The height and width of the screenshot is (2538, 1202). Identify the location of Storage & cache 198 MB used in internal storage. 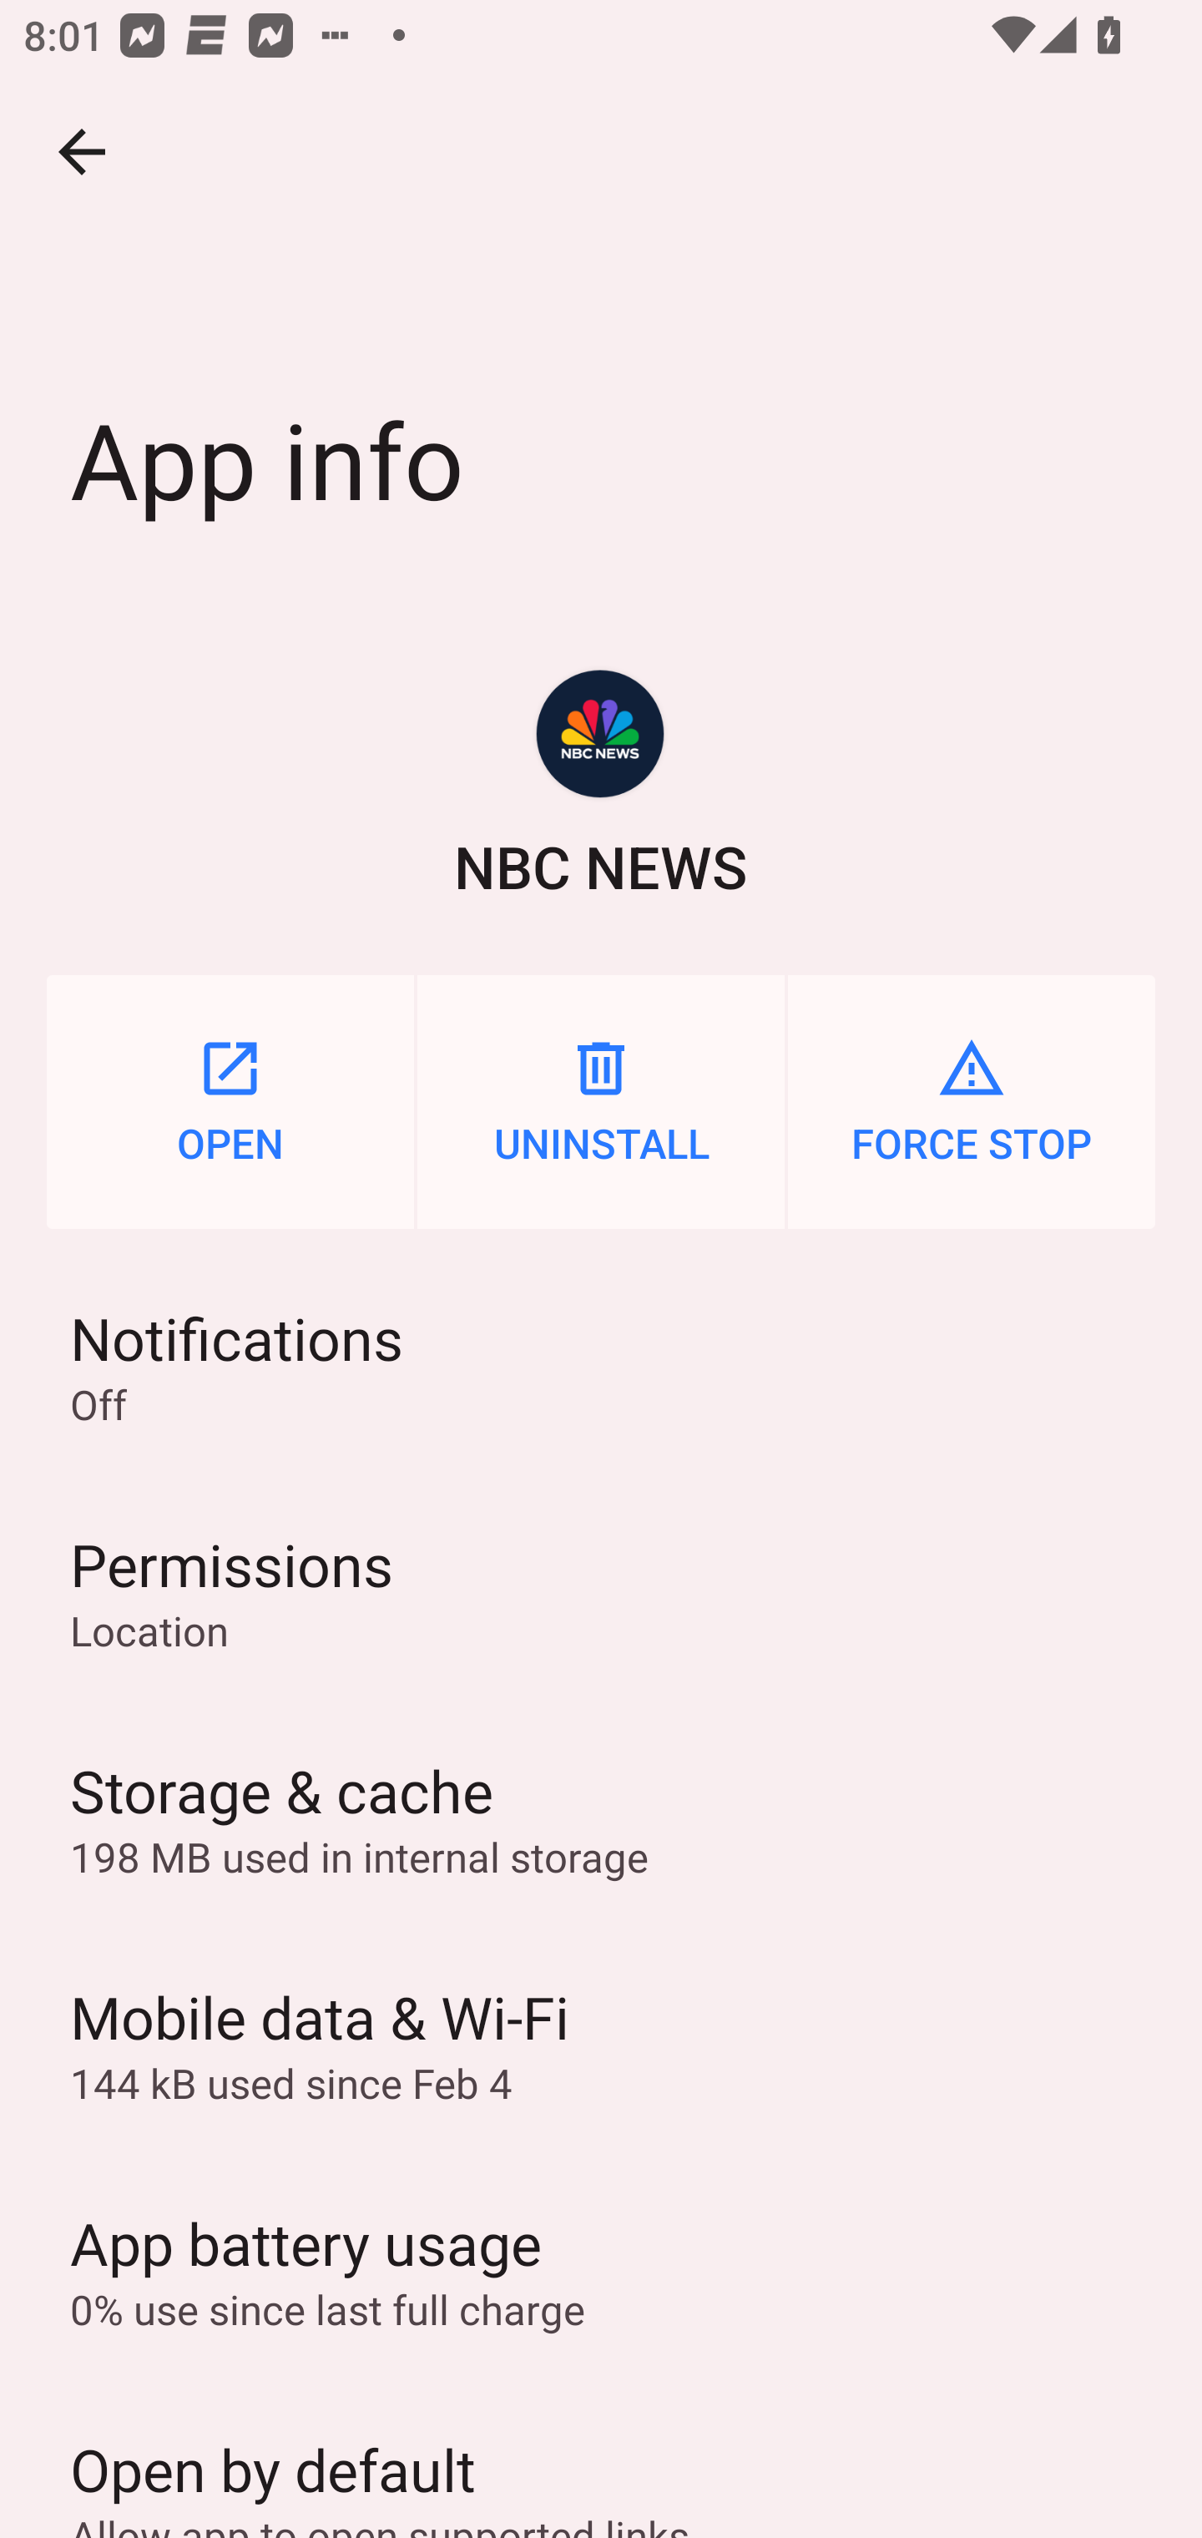
(601, 1818).